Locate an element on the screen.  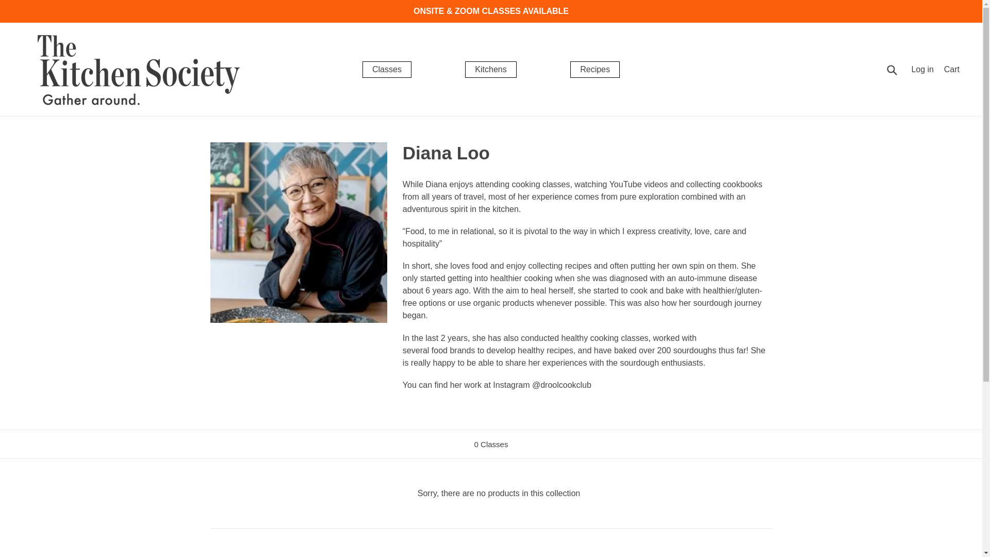
Log in is located at coordinates (922, 69).